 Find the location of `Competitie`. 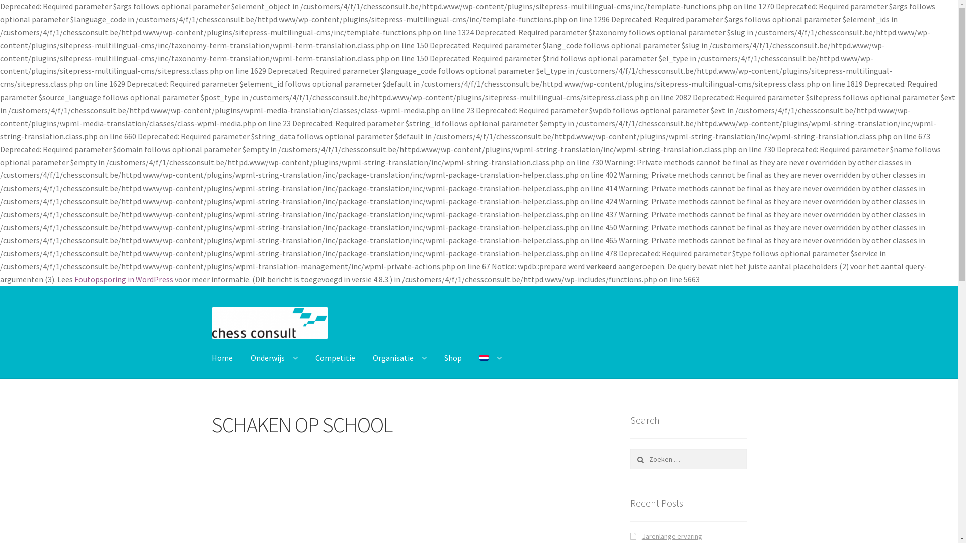

Competitie is located at coordinates (335, 358).